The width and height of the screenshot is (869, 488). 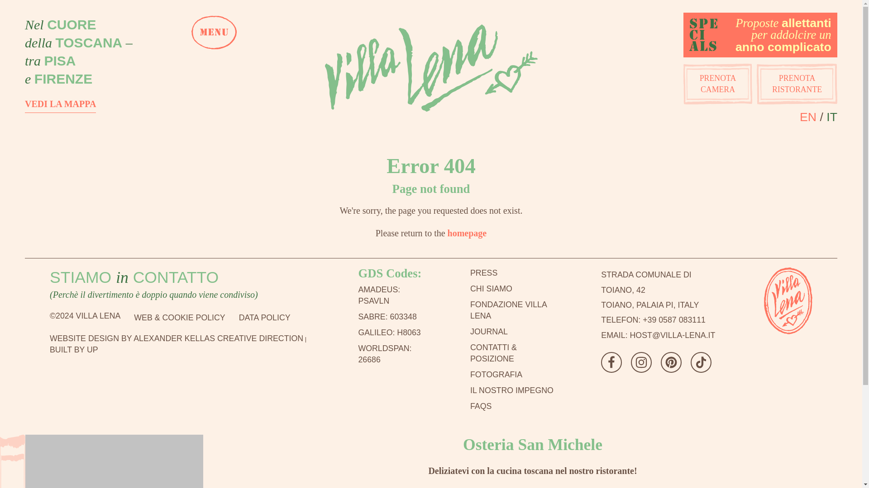 I want to click on FAQS, so click(x=513, y=406).